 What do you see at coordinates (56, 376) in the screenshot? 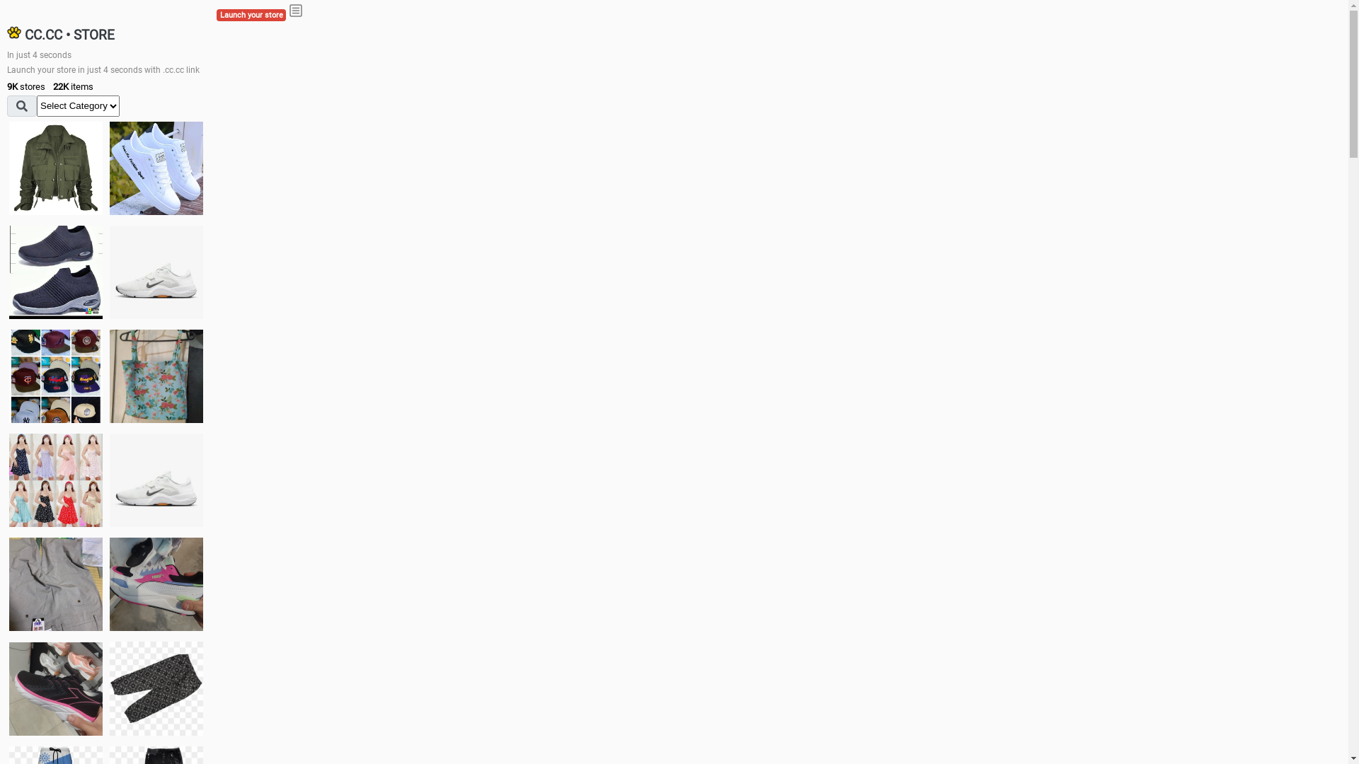
I see `Things we need` at bounding box center [56, 376].